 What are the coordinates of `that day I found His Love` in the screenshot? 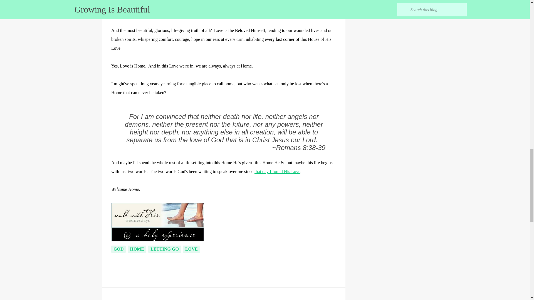 It's located at (277, 172).